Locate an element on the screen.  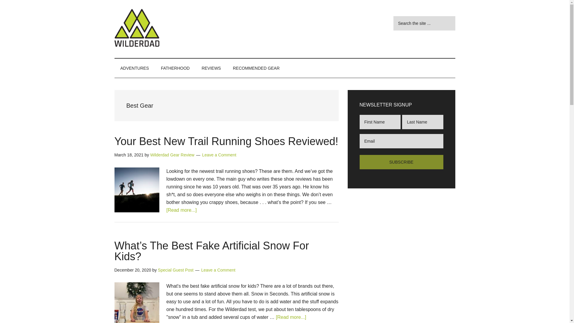
Your Best New Trail Running Shoes Reviewed! is located at coordinates (226, 141).